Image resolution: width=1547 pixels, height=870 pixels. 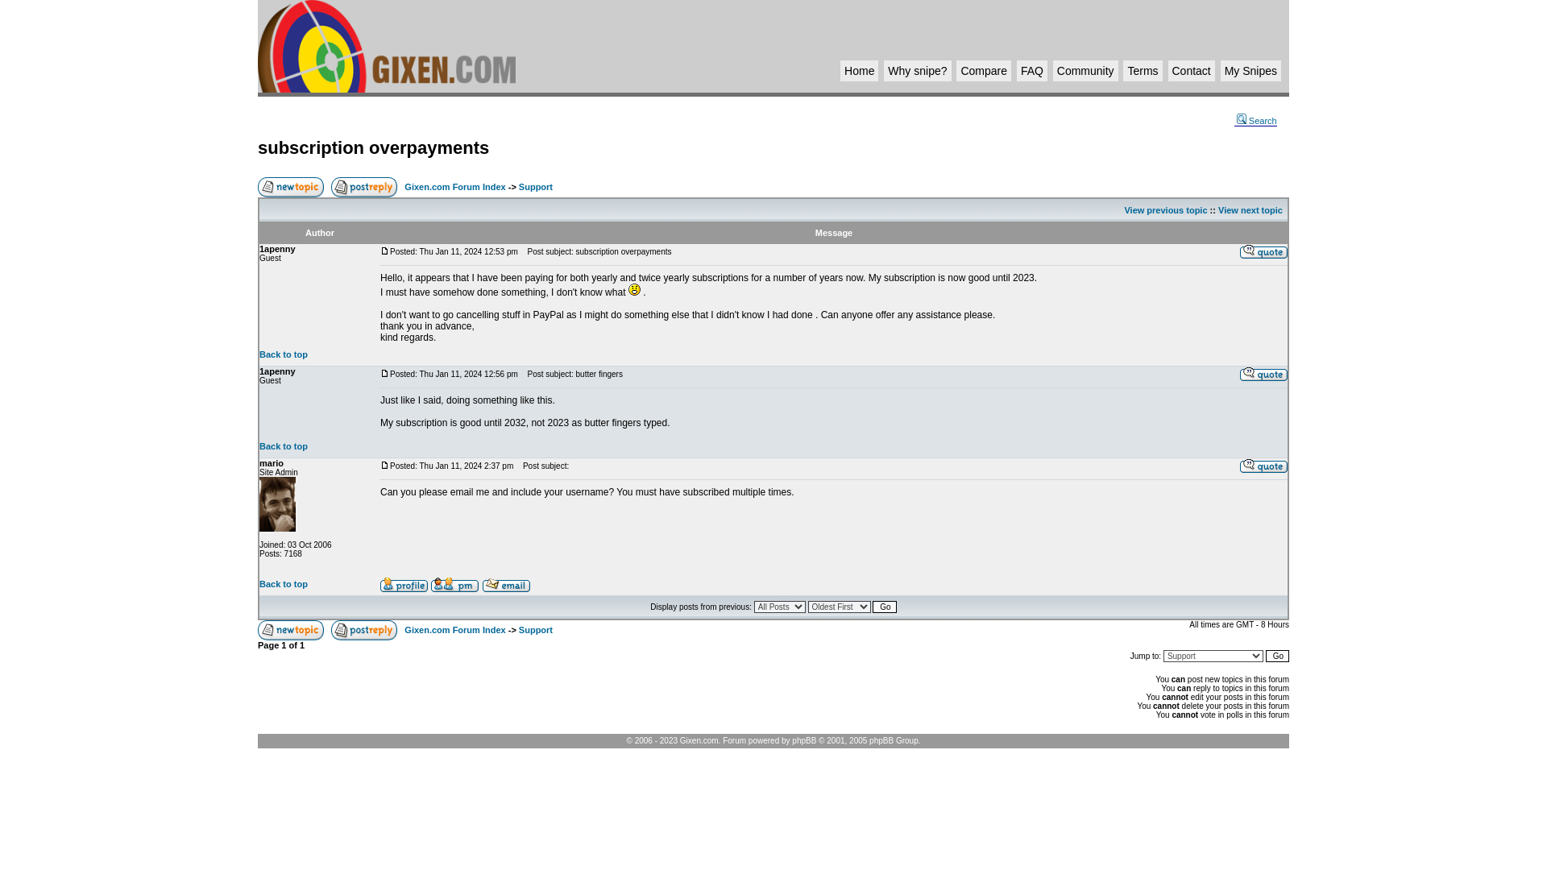 What do you see at coordinates (1085, 71) in the screenshot?
I see `Community` at bounding box center [1085, 71].